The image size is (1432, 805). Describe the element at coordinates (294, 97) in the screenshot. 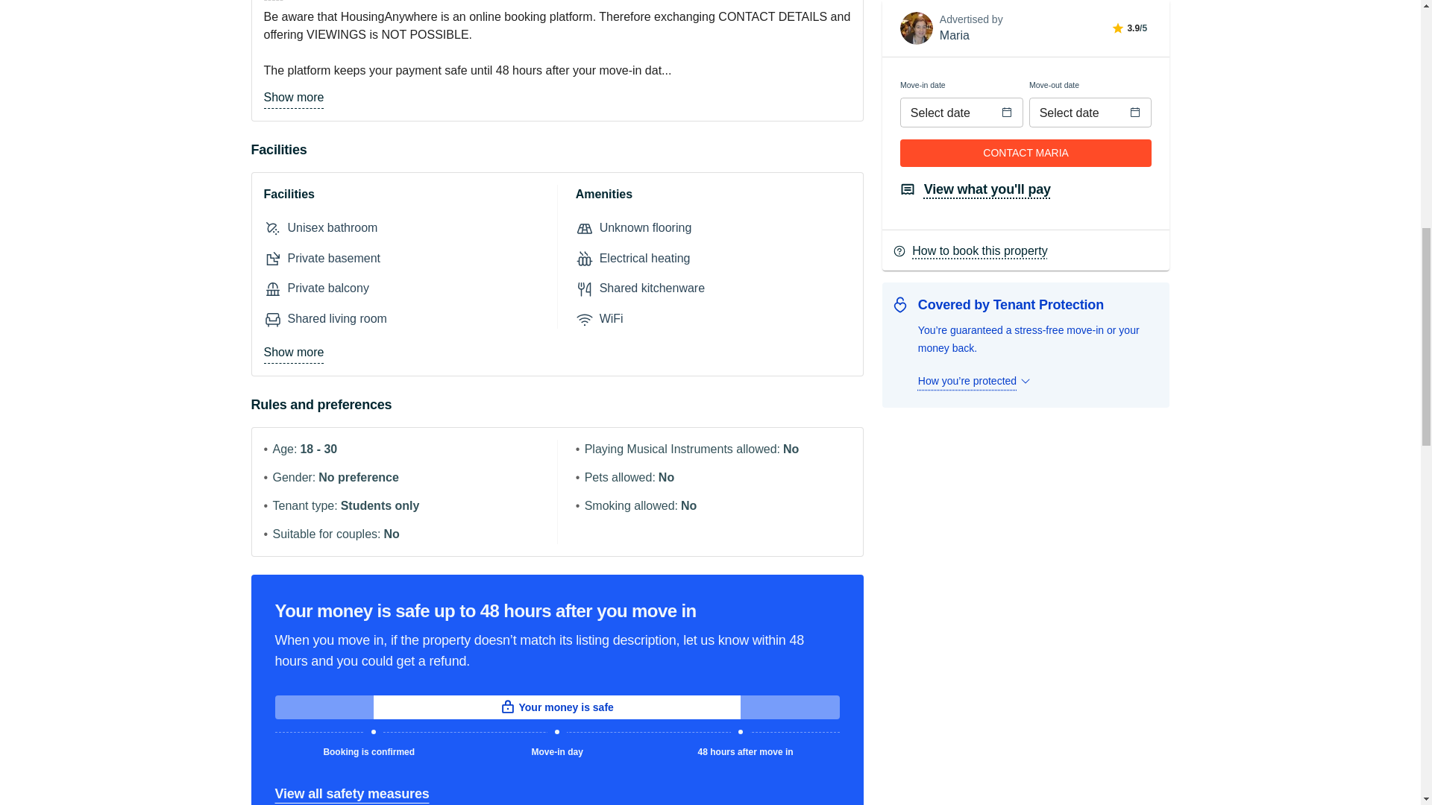

I see `Show more` at that location.